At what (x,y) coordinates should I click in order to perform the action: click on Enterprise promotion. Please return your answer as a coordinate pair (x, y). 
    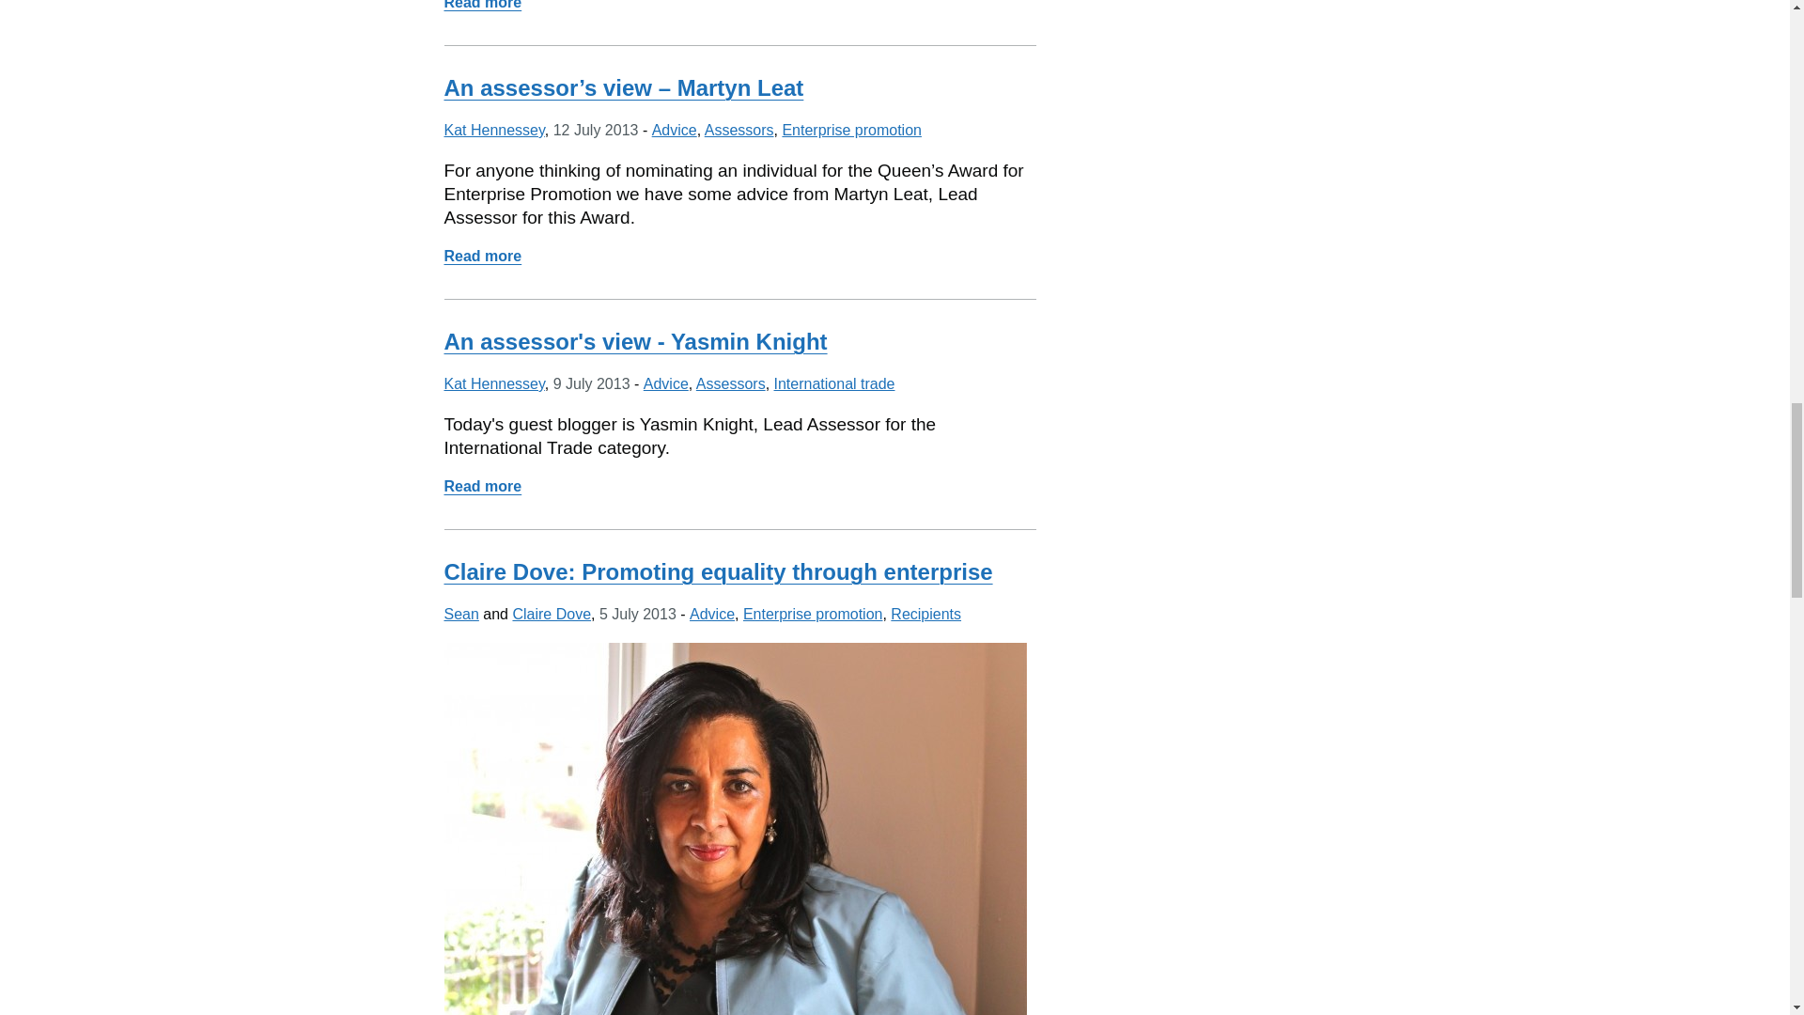
    Looking at the image, I should click on (460, 614).